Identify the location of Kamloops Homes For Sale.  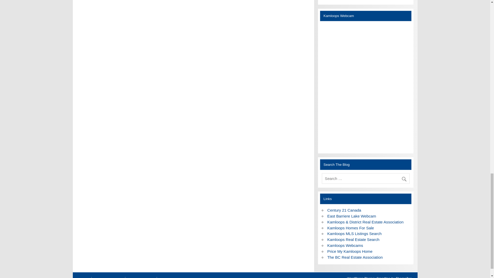
(350, 228).